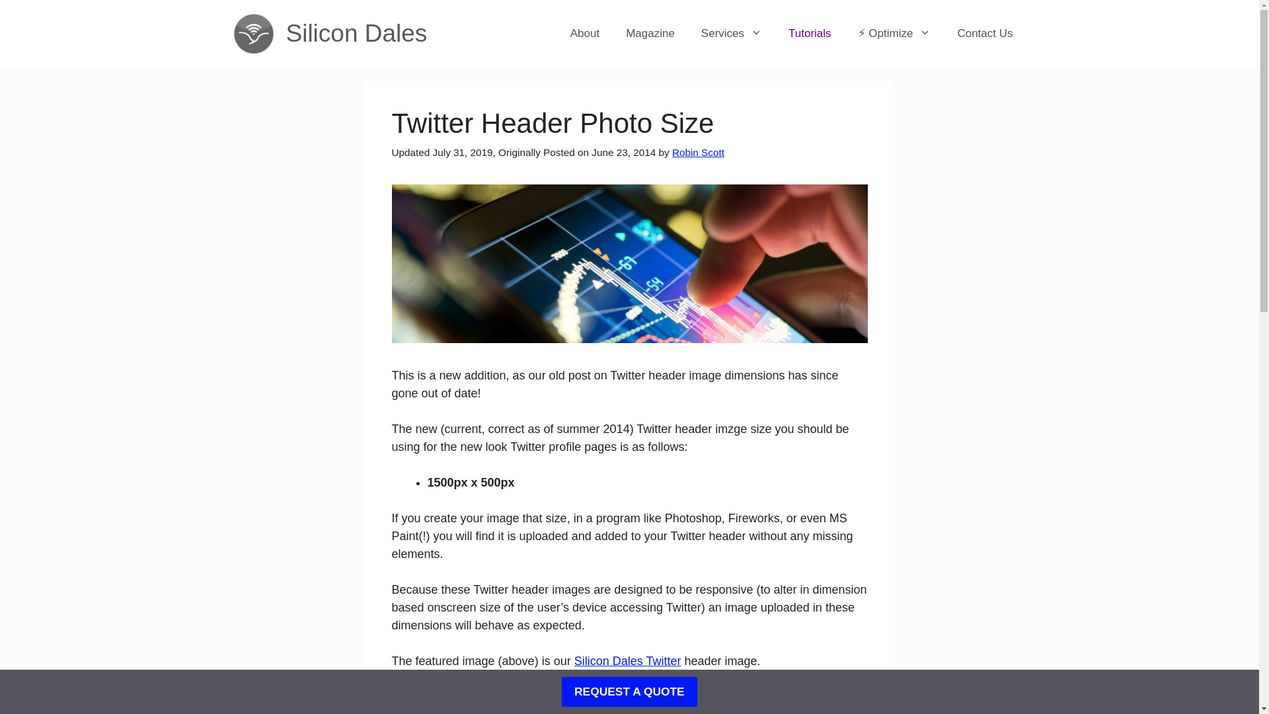 The height and width of the screenshot is (714, 1269). What do you see at coordinates (985, 33) in the screenshot?
I see `Contact Us` at bounding box center [985, 33].